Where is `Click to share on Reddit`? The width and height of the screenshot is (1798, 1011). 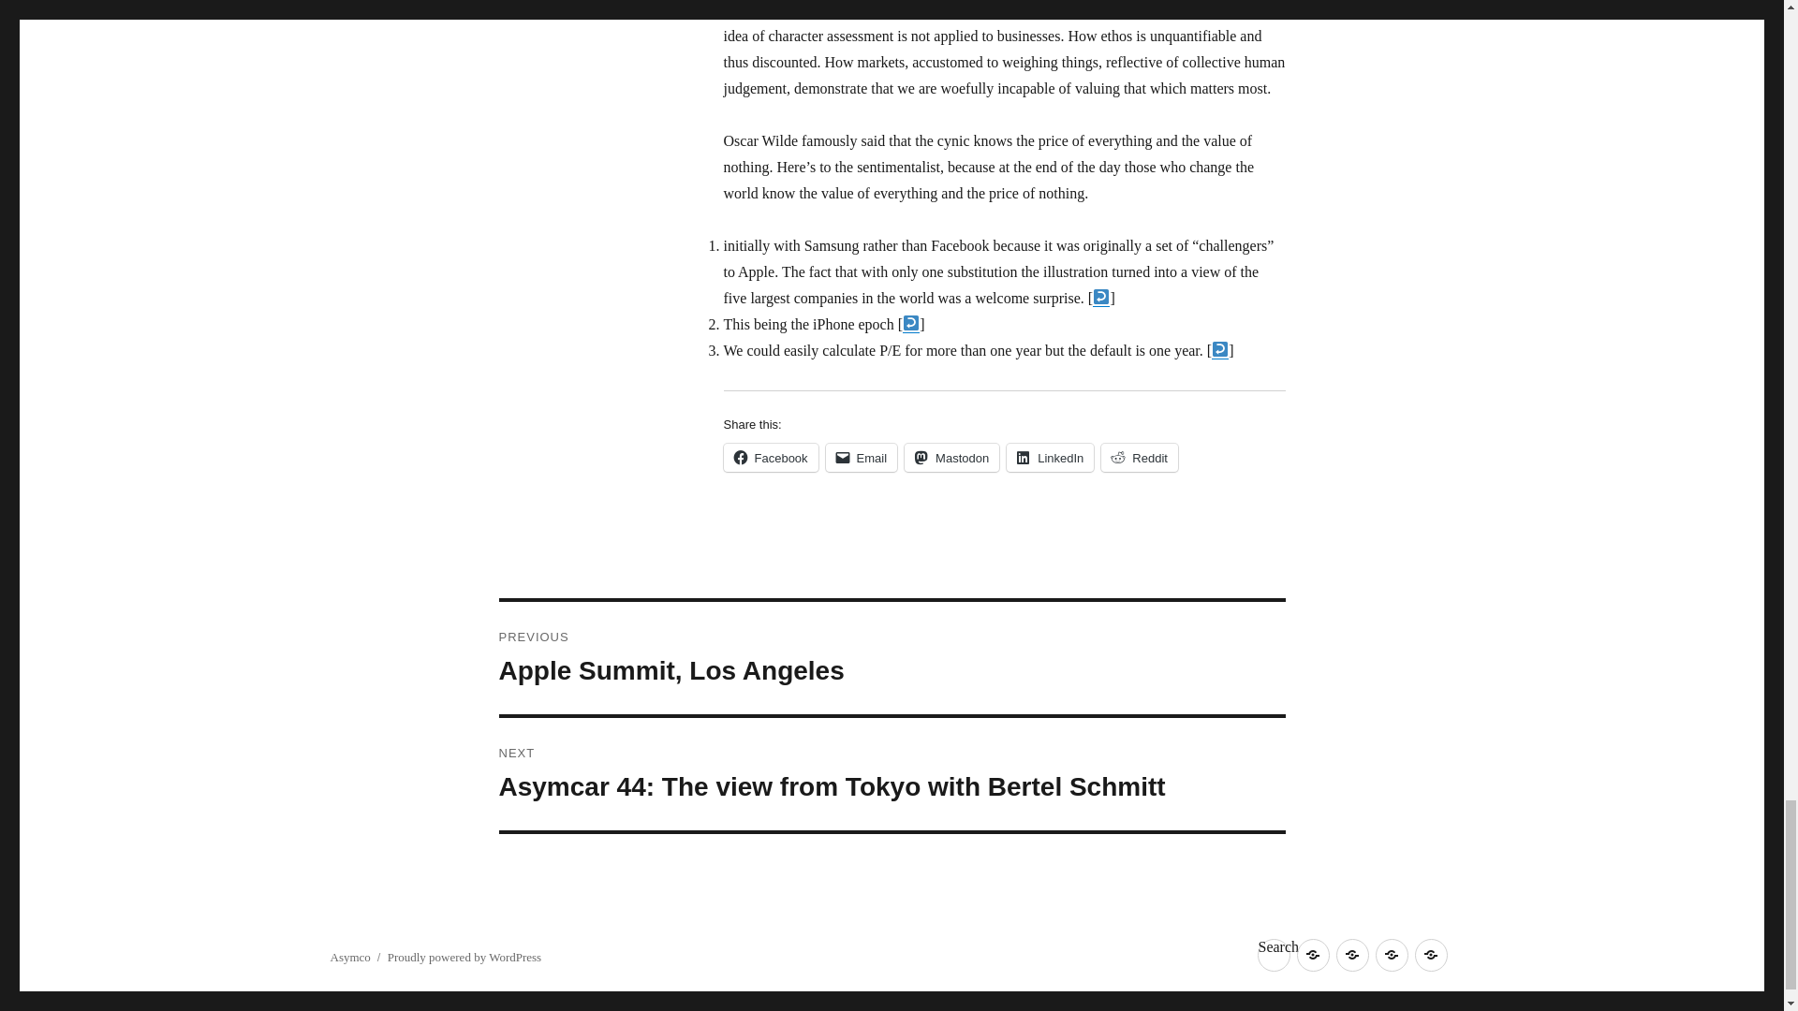 Click to share on Reddit is located at coordinates (1139, 458).